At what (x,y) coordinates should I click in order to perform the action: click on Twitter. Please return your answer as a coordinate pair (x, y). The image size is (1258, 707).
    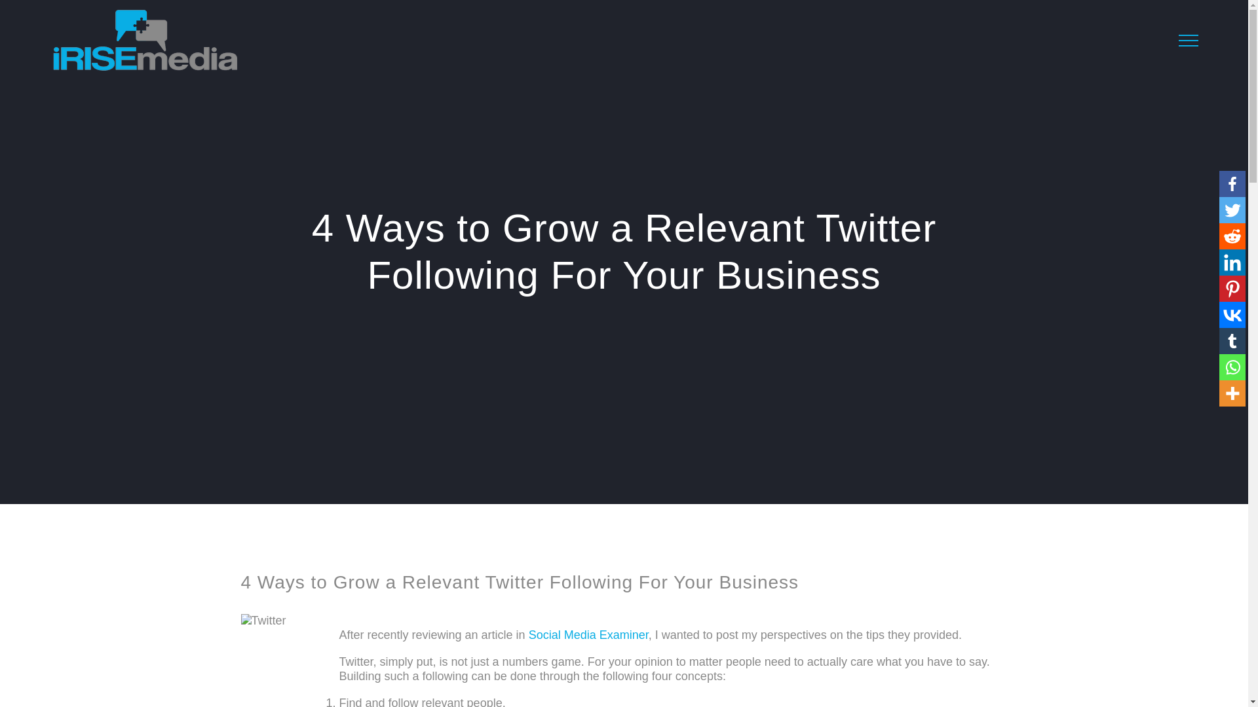
    Looking at the image, I should click on (1232, 210).